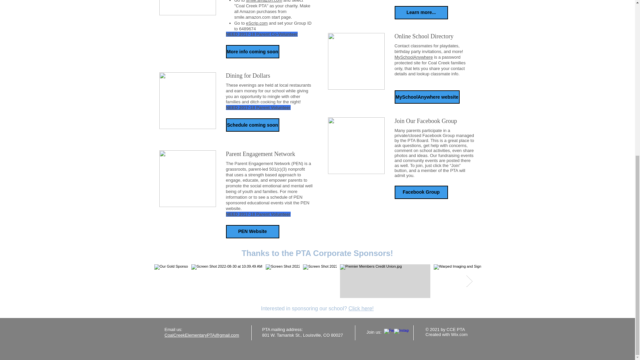 Image resolution: width=640 pixels, height=360 pixels. What do you see at coordinates (421, 13) in the screenshot?
I see `Learn more...` at bounding box center [421, 13].